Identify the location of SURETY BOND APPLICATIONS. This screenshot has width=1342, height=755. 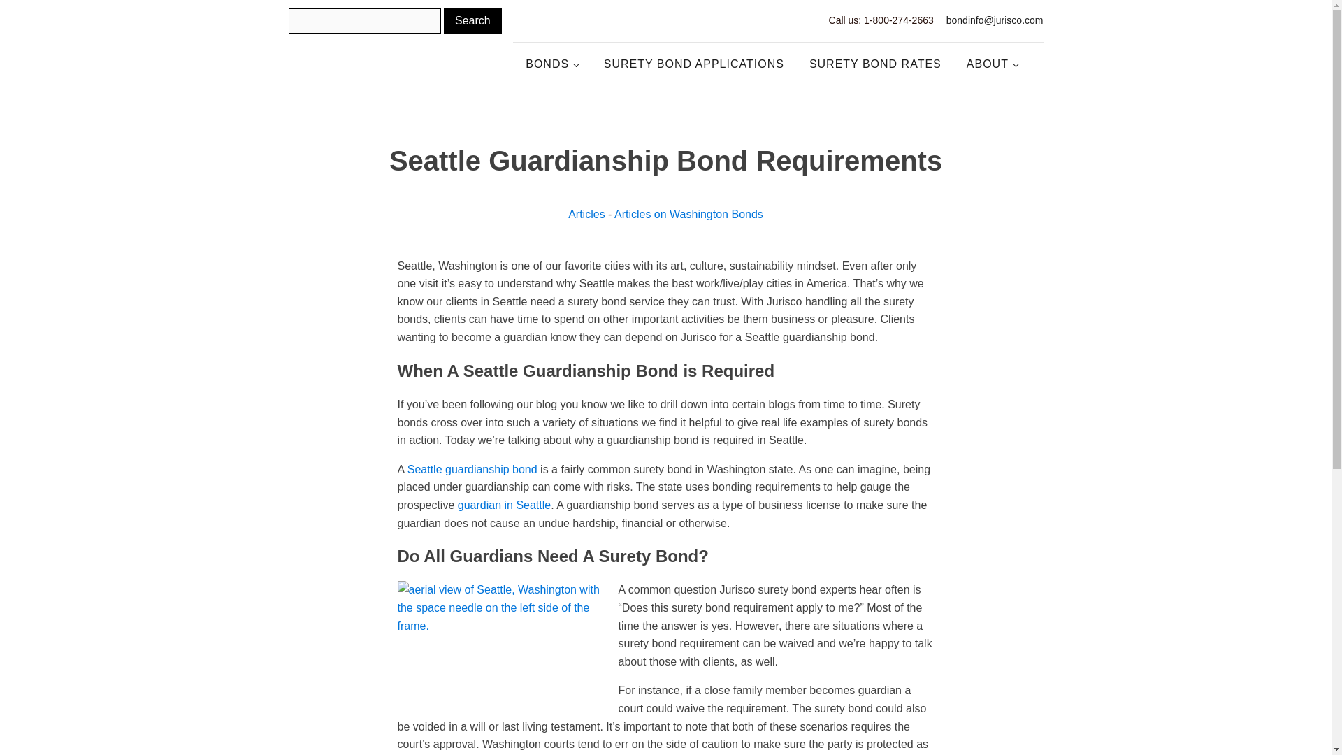
(694, 64).